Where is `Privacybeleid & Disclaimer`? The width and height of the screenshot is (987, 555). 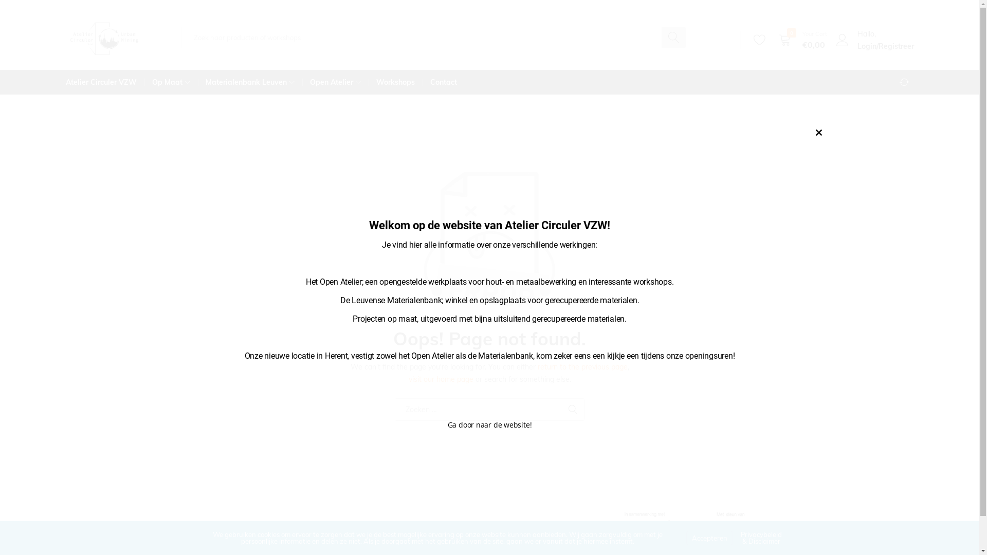
Privacybeleid & Disclaimer is located at coordinates (761, 538).